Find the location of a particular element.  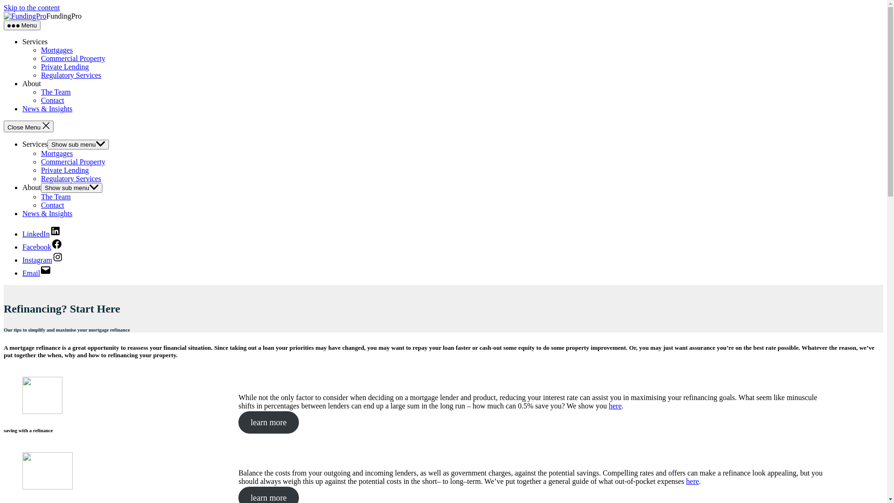

learn more is located at coordinates (268, 422).